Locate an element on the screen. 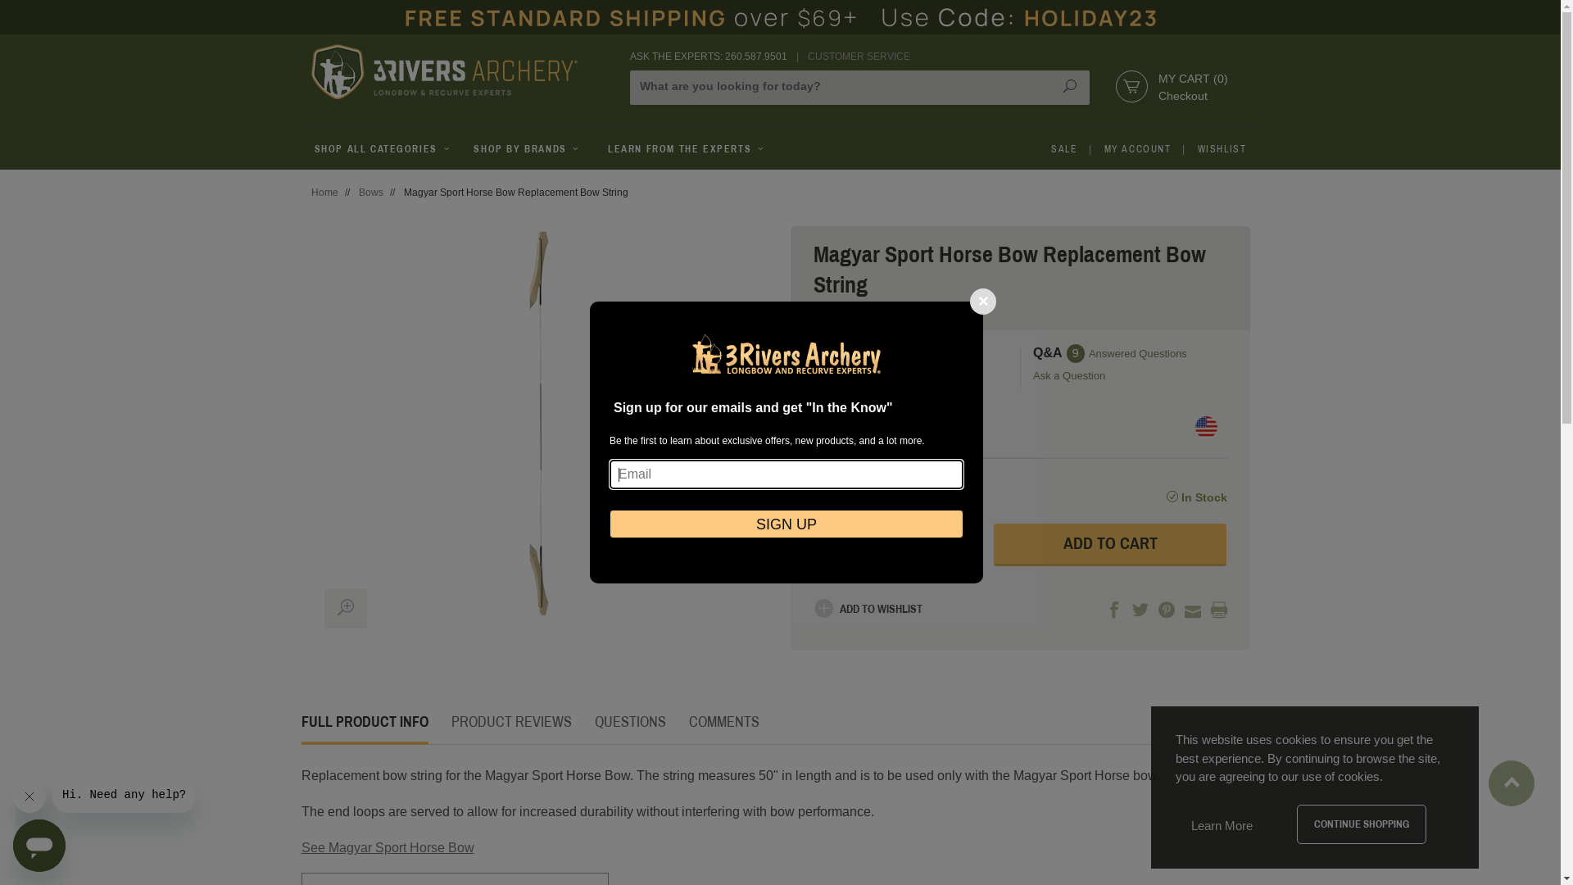  Checkout is located at coordinates (1183, 96).